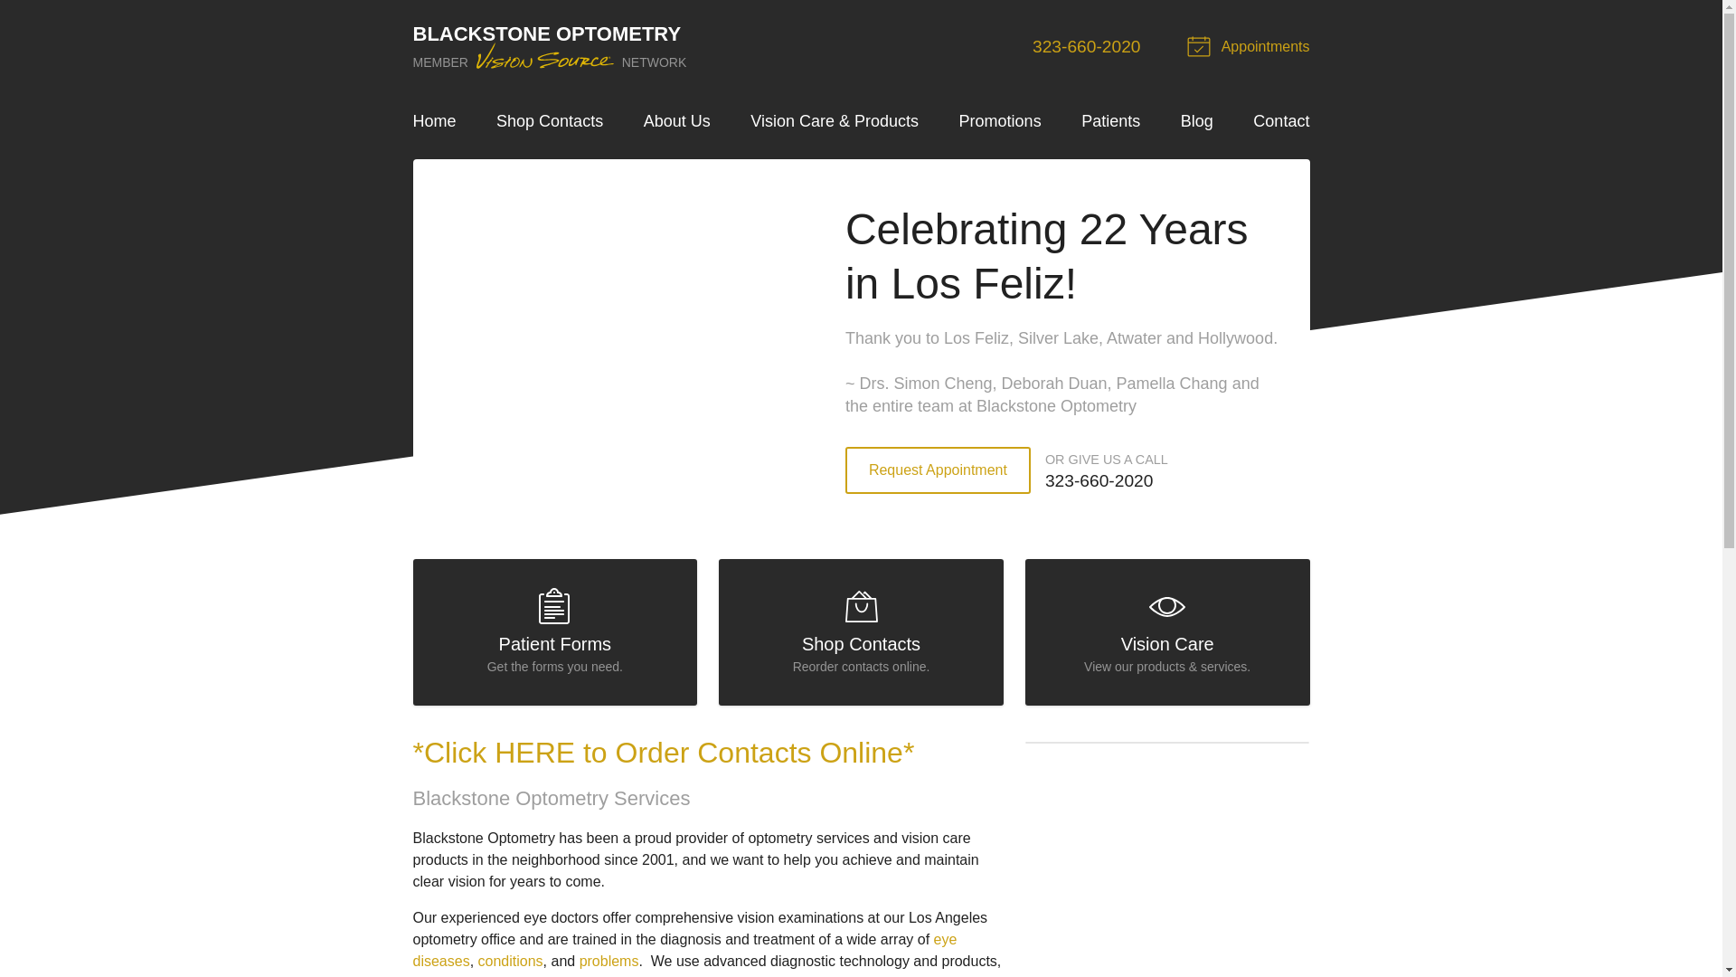  Describe the element at coordinates (1000, 121) in the screenshot. I see `conditions` at that location.